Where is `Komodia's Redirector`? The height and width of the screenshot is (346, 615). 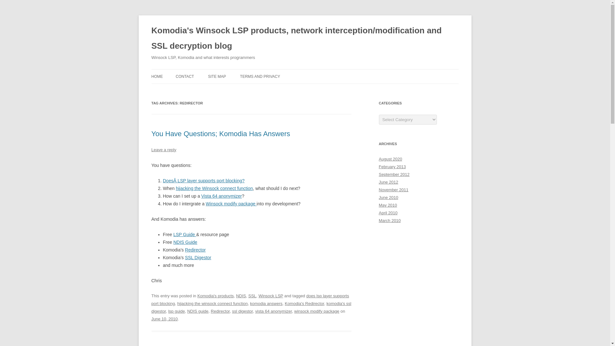
Komodia's Redirector is located at coordinates (304, 303).